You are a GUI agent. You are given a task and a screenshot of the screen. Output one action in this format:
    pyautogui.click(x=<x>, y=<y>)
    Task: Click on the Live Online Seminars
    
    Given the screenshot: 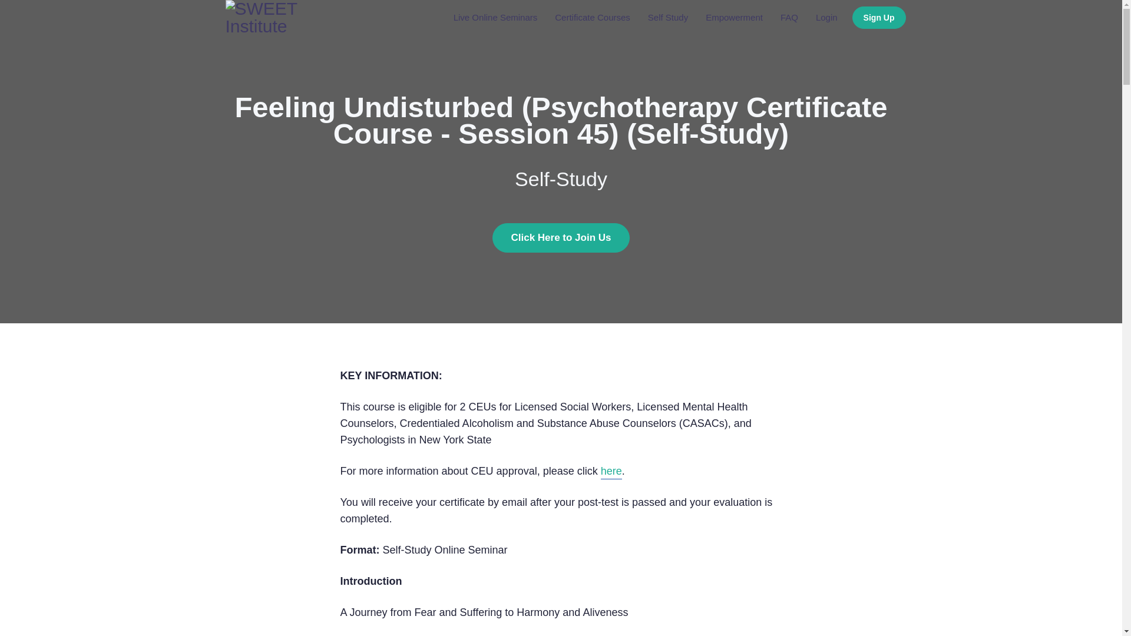 What is the action you would take?
    pyautogui.click(x=495, y=18)
    